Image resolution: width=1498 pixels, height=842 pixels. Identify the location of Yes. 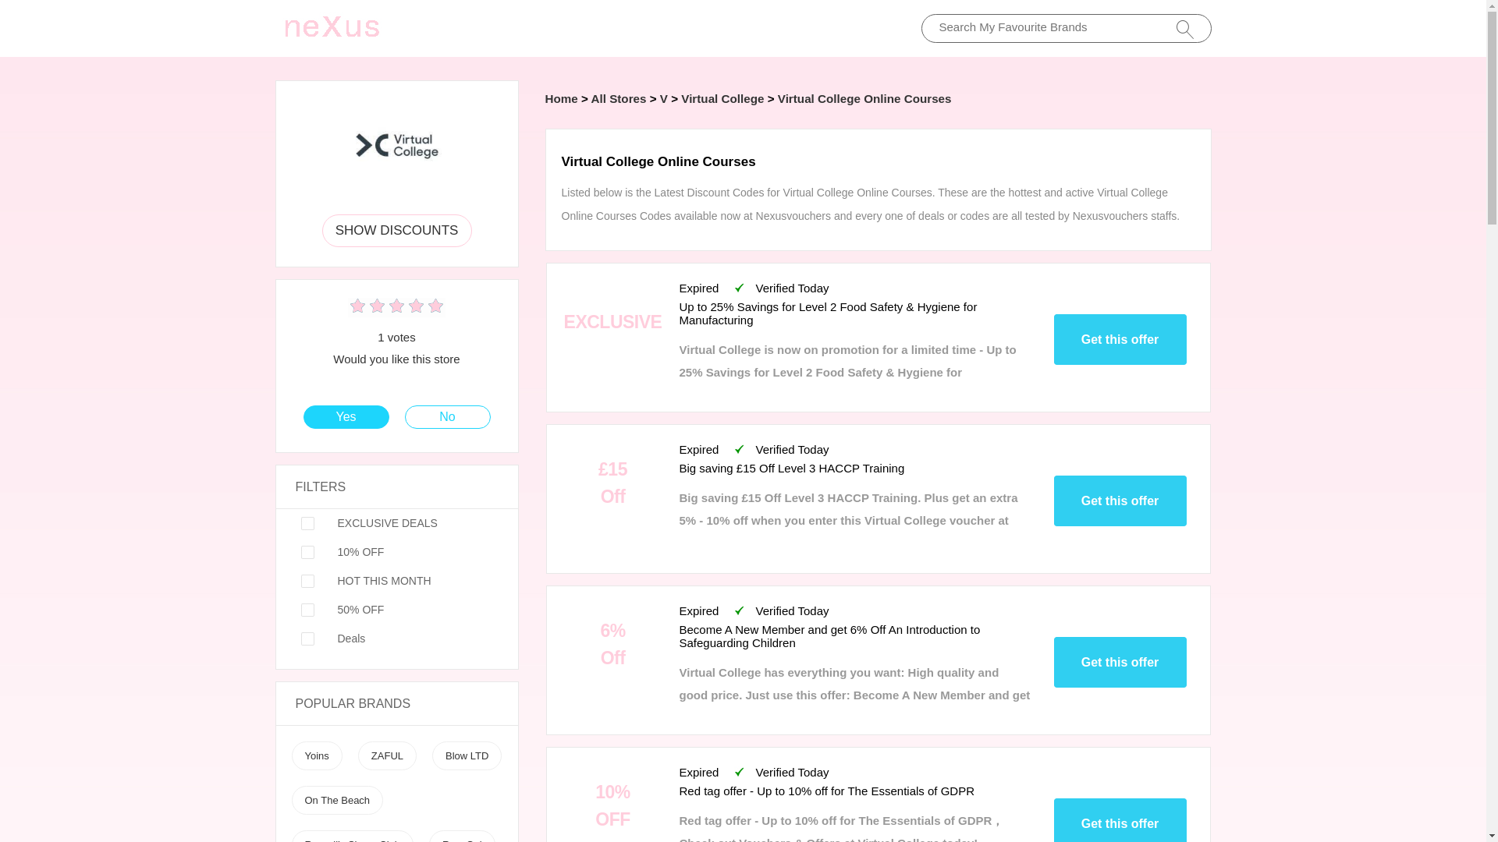
(346, 416).